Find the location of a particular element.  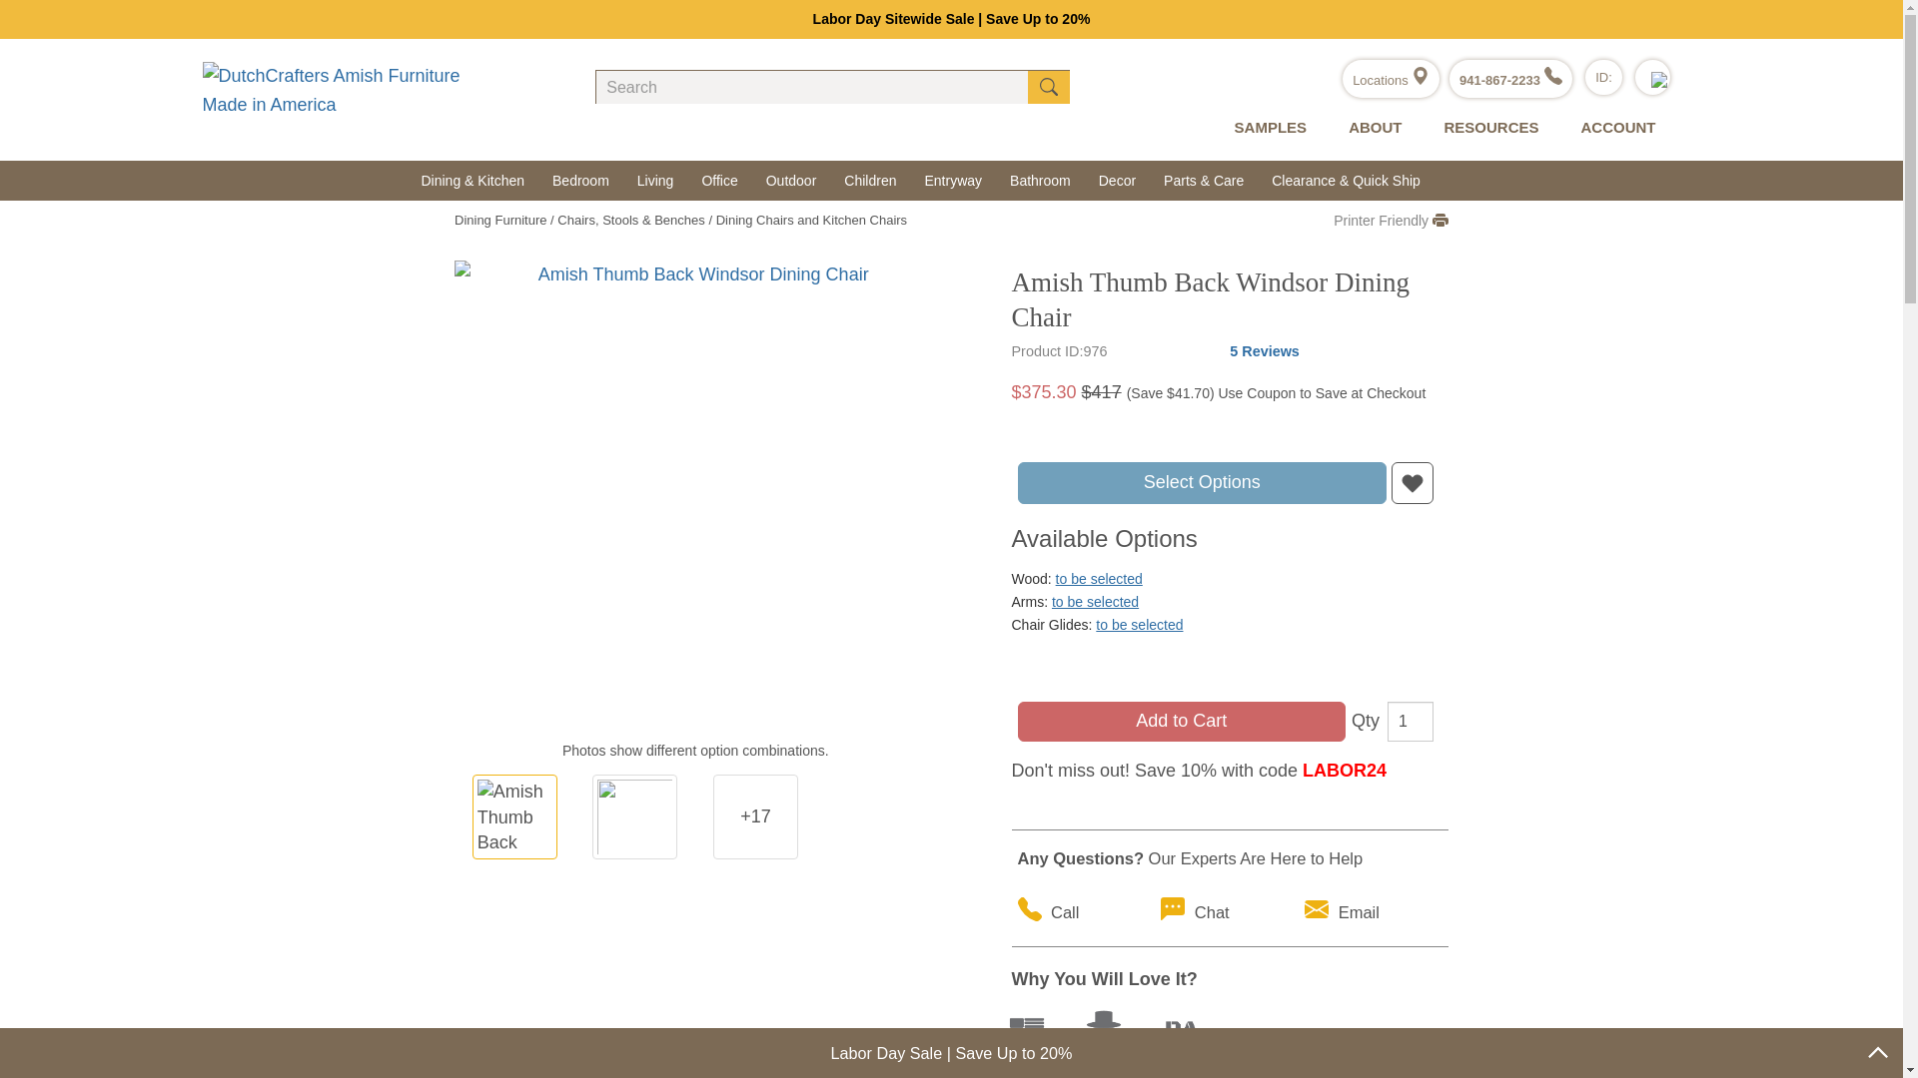

SAMPLES is located at coordinates (1267, 128).